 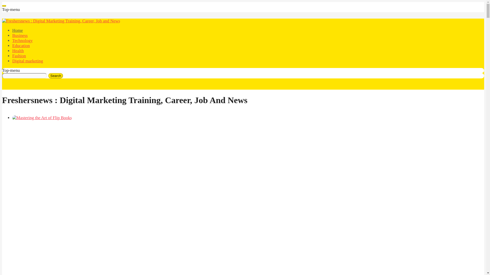 What do you see at coordinates (18, 30) in the screenshot?
I see `Home` at bounding box center [18, 30].